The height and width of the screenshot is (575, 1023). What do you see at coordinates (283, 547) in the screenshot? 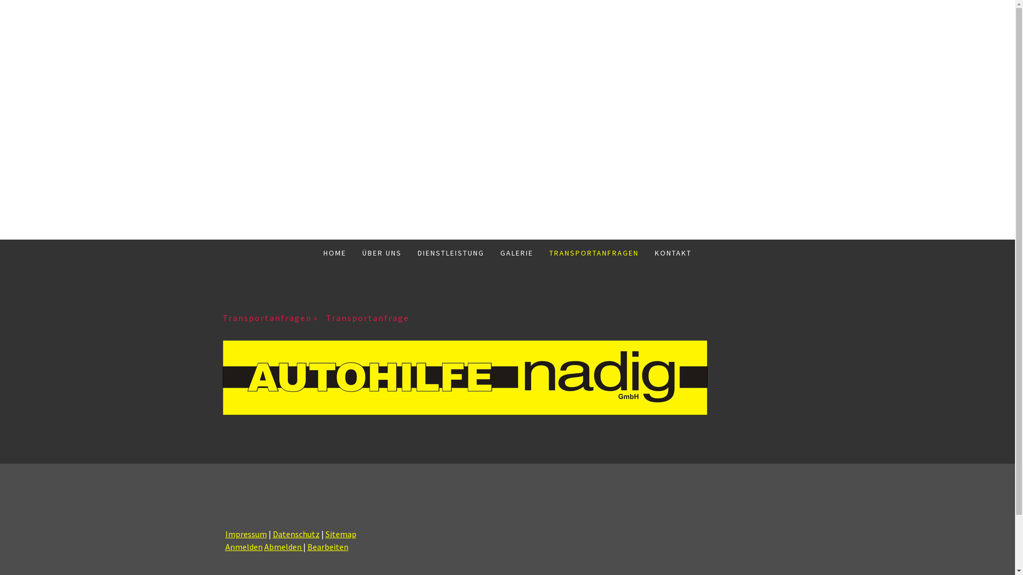
I see `Abmelden` at bounding box center [283, 547].